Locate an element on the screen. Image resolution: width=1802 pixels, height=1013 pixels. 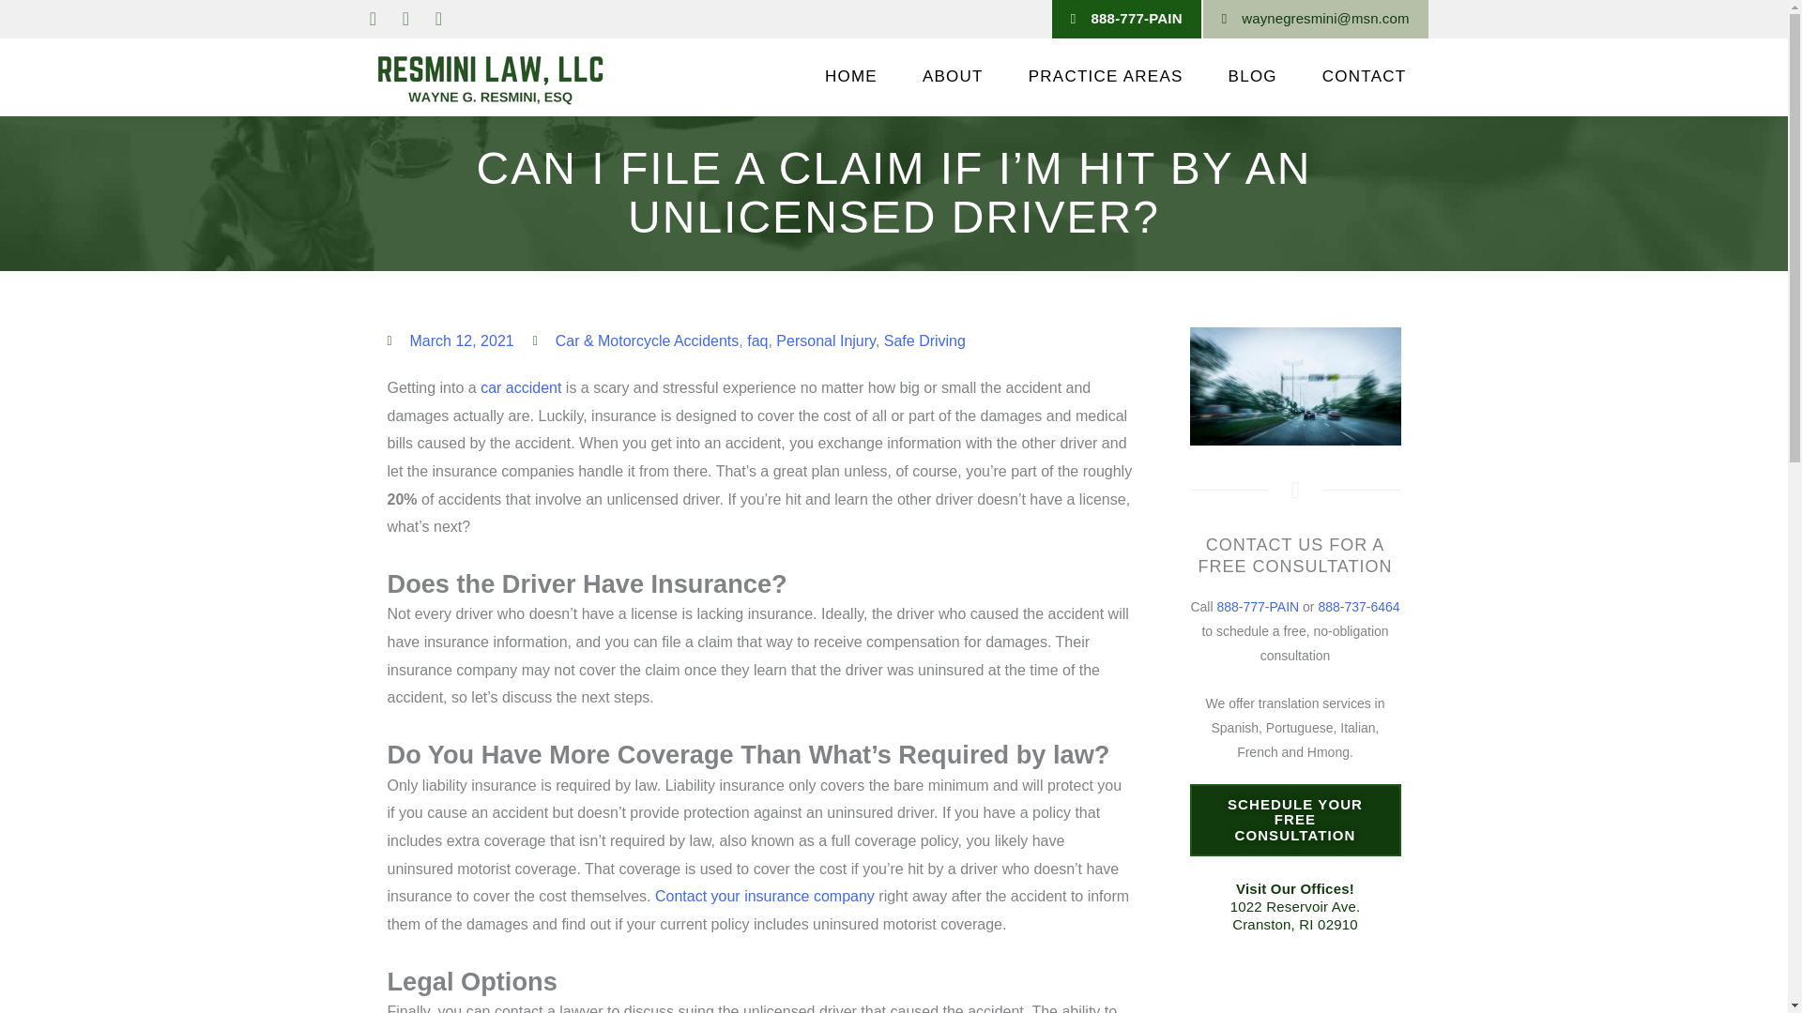
HOME is located at coordinates (850, 77).